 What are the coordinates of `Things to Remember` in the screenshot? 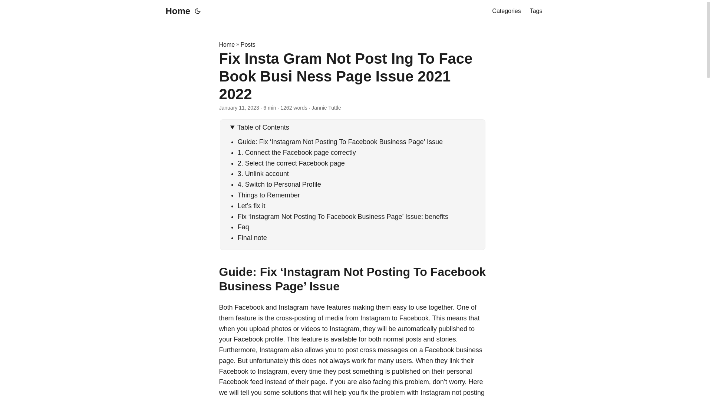 It's located at (268, 195).